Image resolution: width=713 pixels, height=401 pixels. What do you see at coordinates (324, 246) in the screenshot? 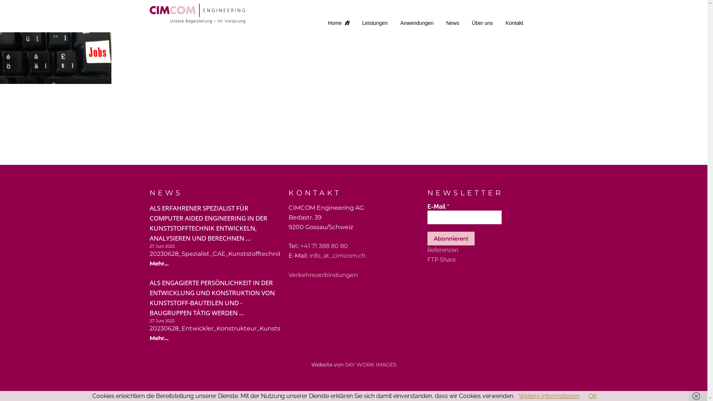
I see `+41 71 388 80 80` at bounding box center [324, 246].